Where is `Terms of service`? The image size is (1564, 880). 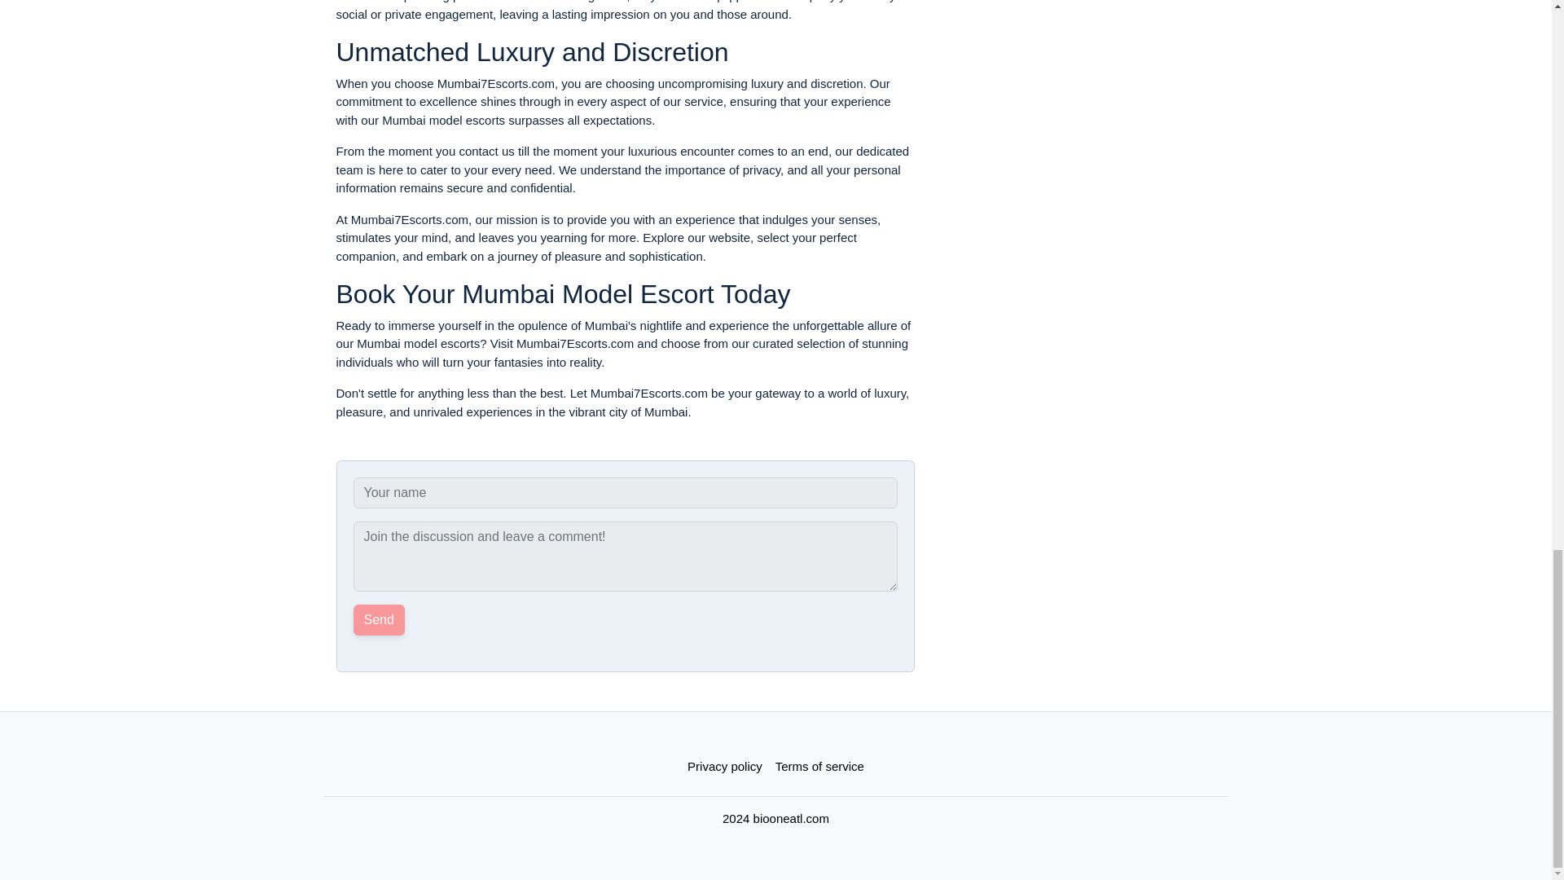
Terms of service is located at coordinates (819, 768).